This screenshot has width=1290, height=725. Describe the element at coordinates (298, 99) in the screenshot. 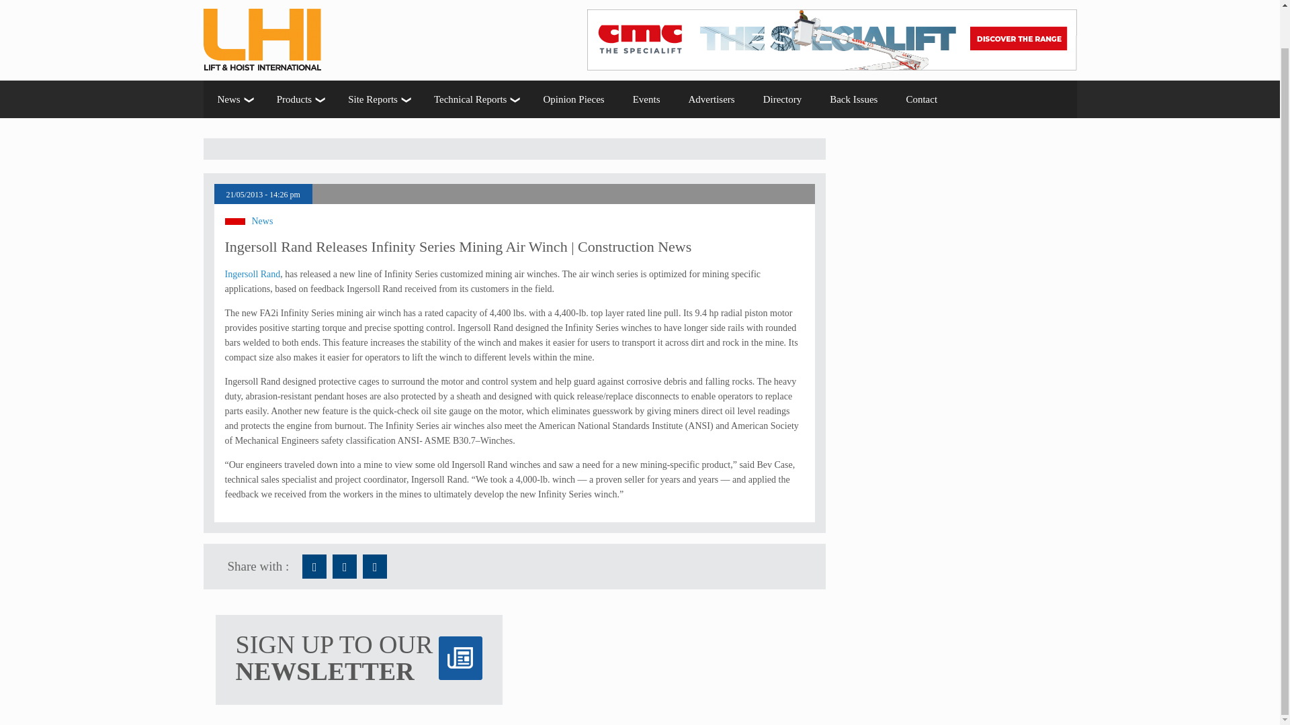

I see `Products` at that location.